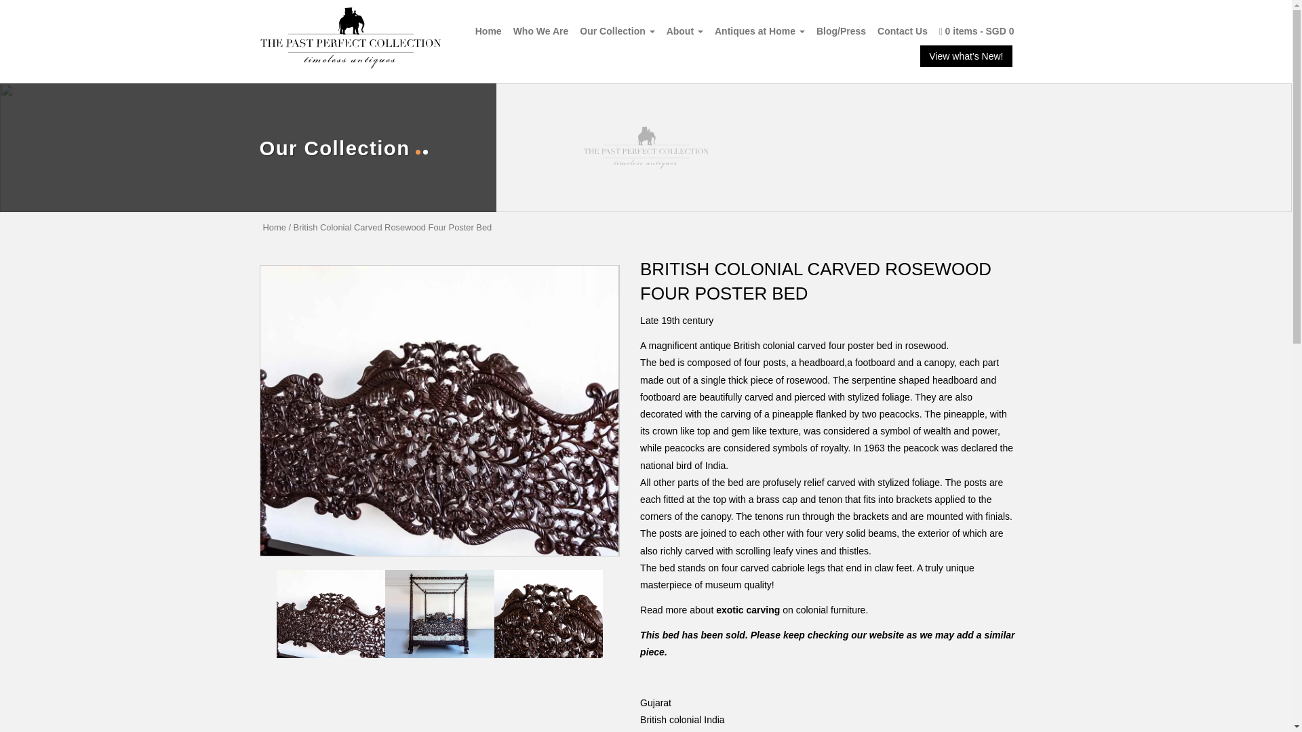  What do you see at coordinates (903, 30) in the screenshot?
I see `Contact Us` at bounding box center [903, 30].